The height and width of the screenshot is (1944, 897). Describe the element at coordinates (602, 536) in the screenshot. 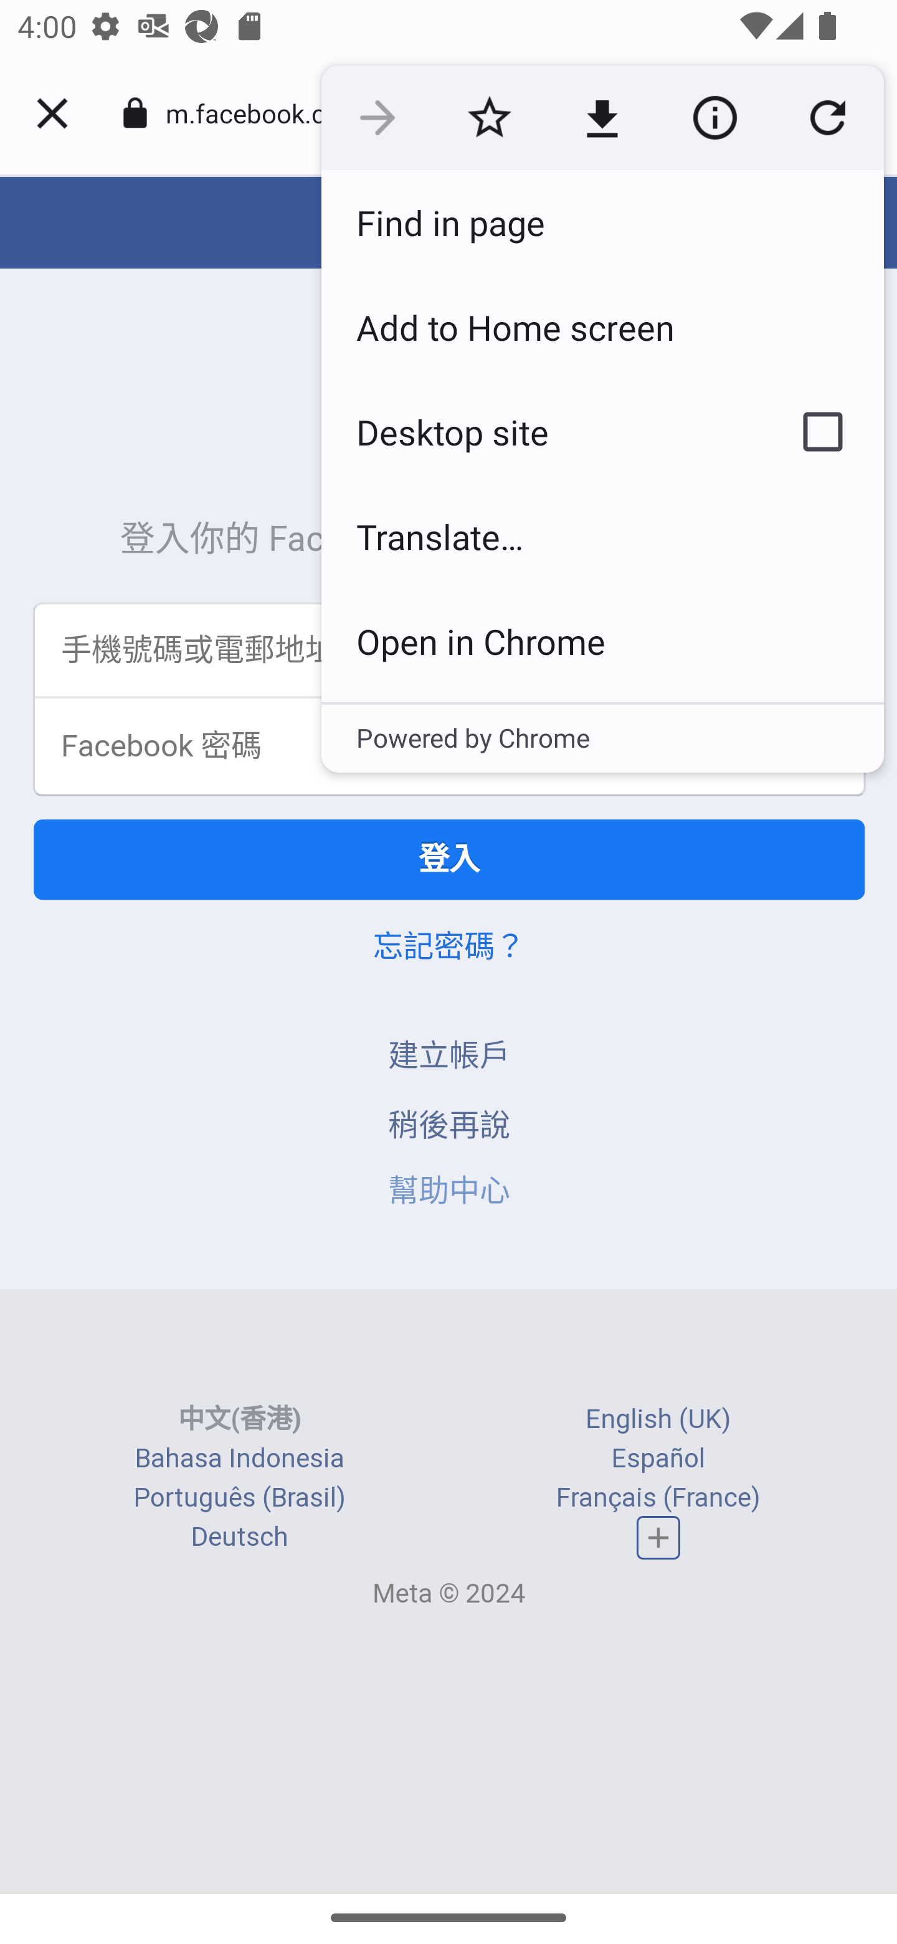

I see `Translate…` at that location.